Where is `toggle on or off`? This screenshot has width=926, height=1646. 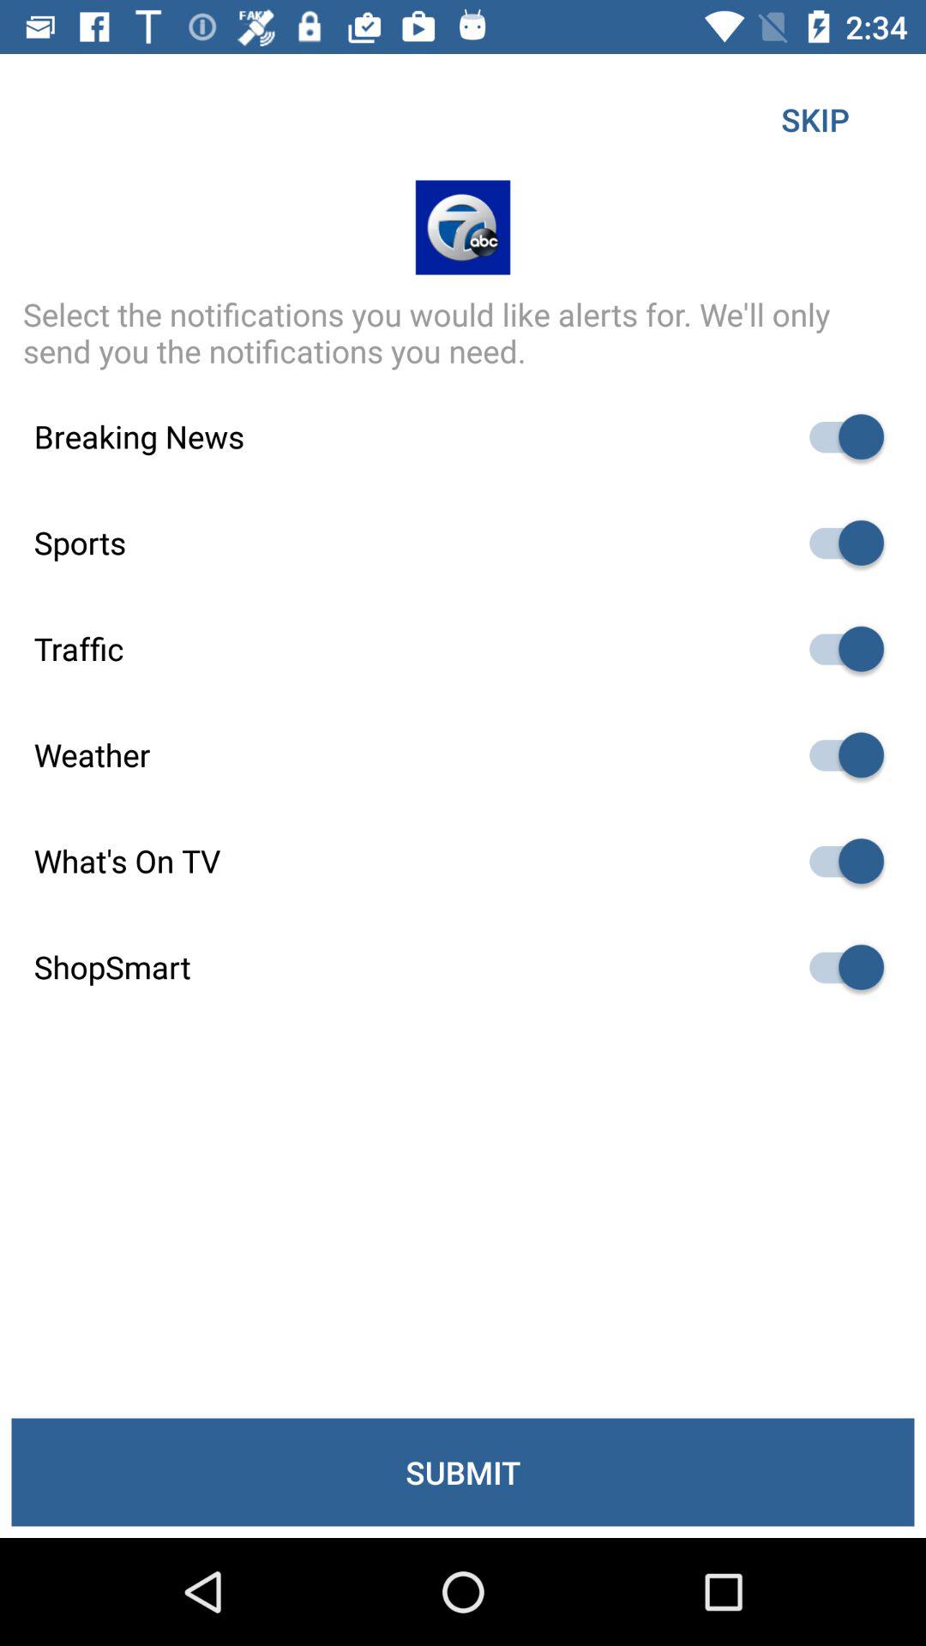 toggle on or off is located at coordinates (839, 967).